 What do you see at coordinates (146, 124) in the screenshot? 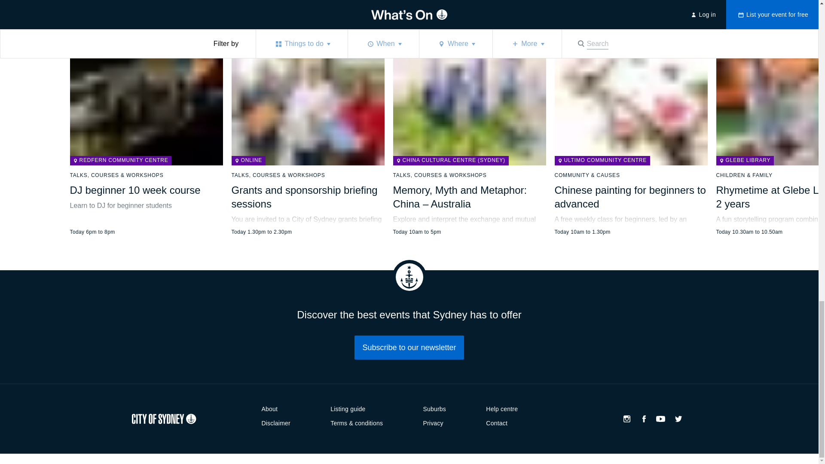
I see `DJ beginner 10 week course` at bounding box center [146, 124].